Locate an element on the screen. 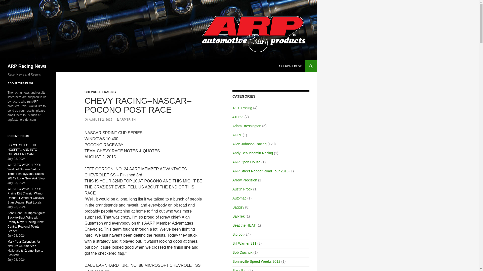  Boss Bird is located at coordinates (240, 270).